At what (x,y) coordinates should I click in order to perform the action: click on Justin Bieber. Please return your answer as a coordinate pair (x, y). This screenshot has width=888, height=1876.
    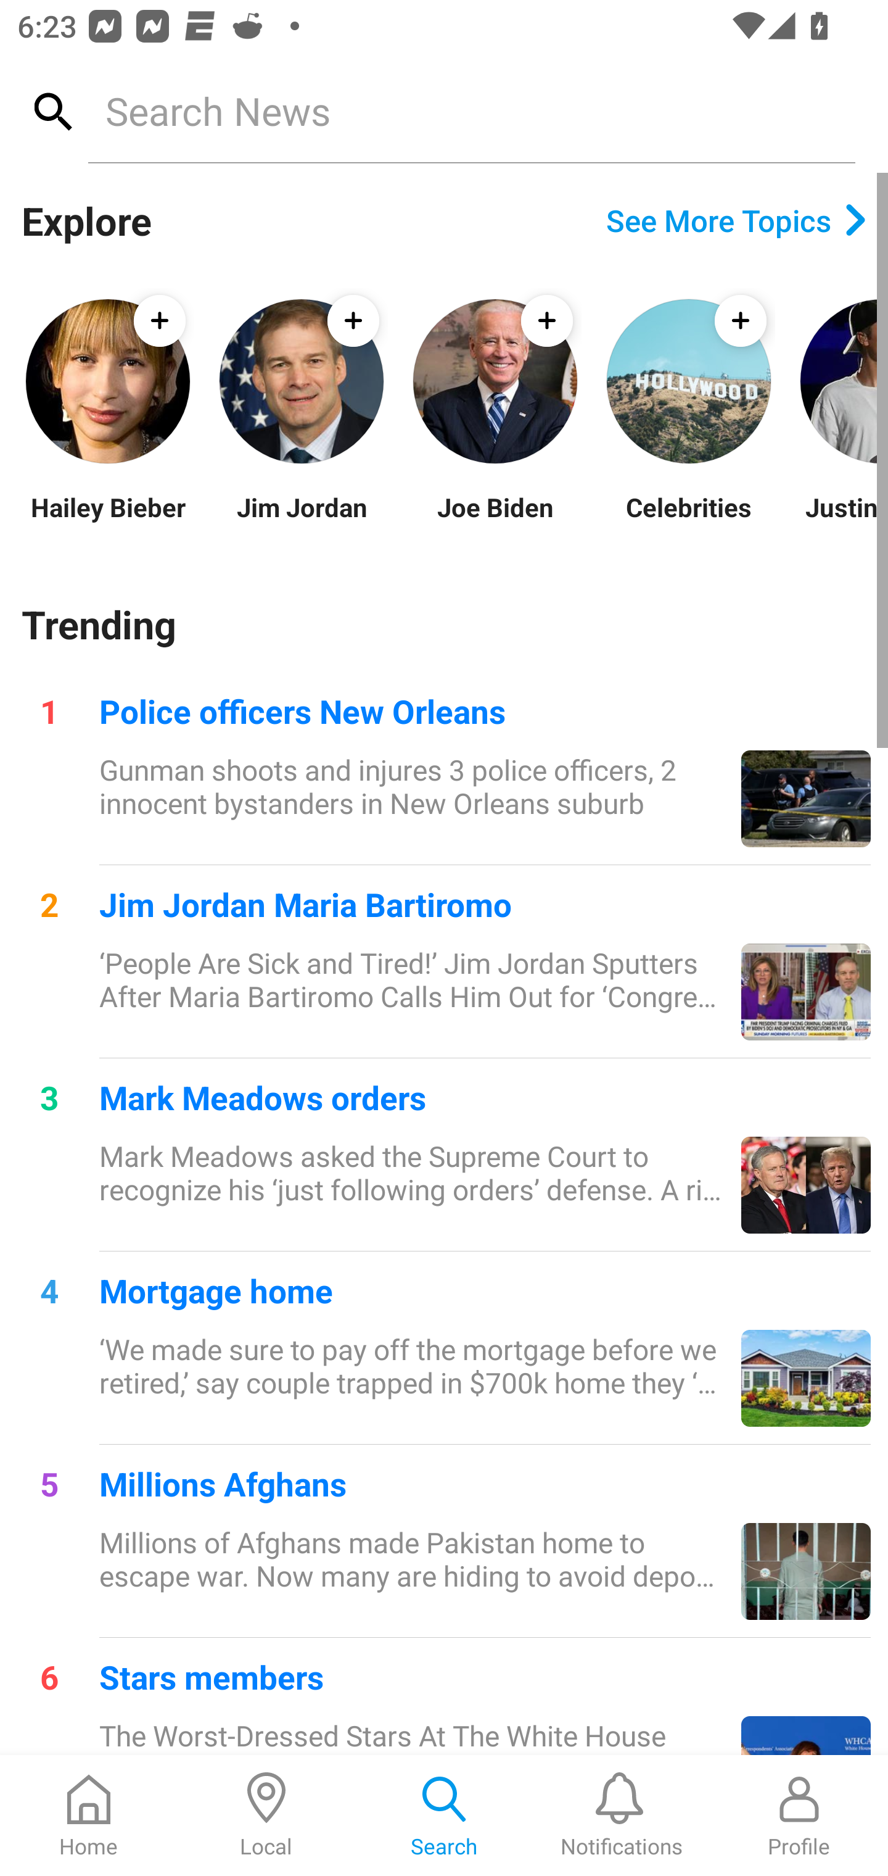
    Looking at the image, I should click on (842, 522).